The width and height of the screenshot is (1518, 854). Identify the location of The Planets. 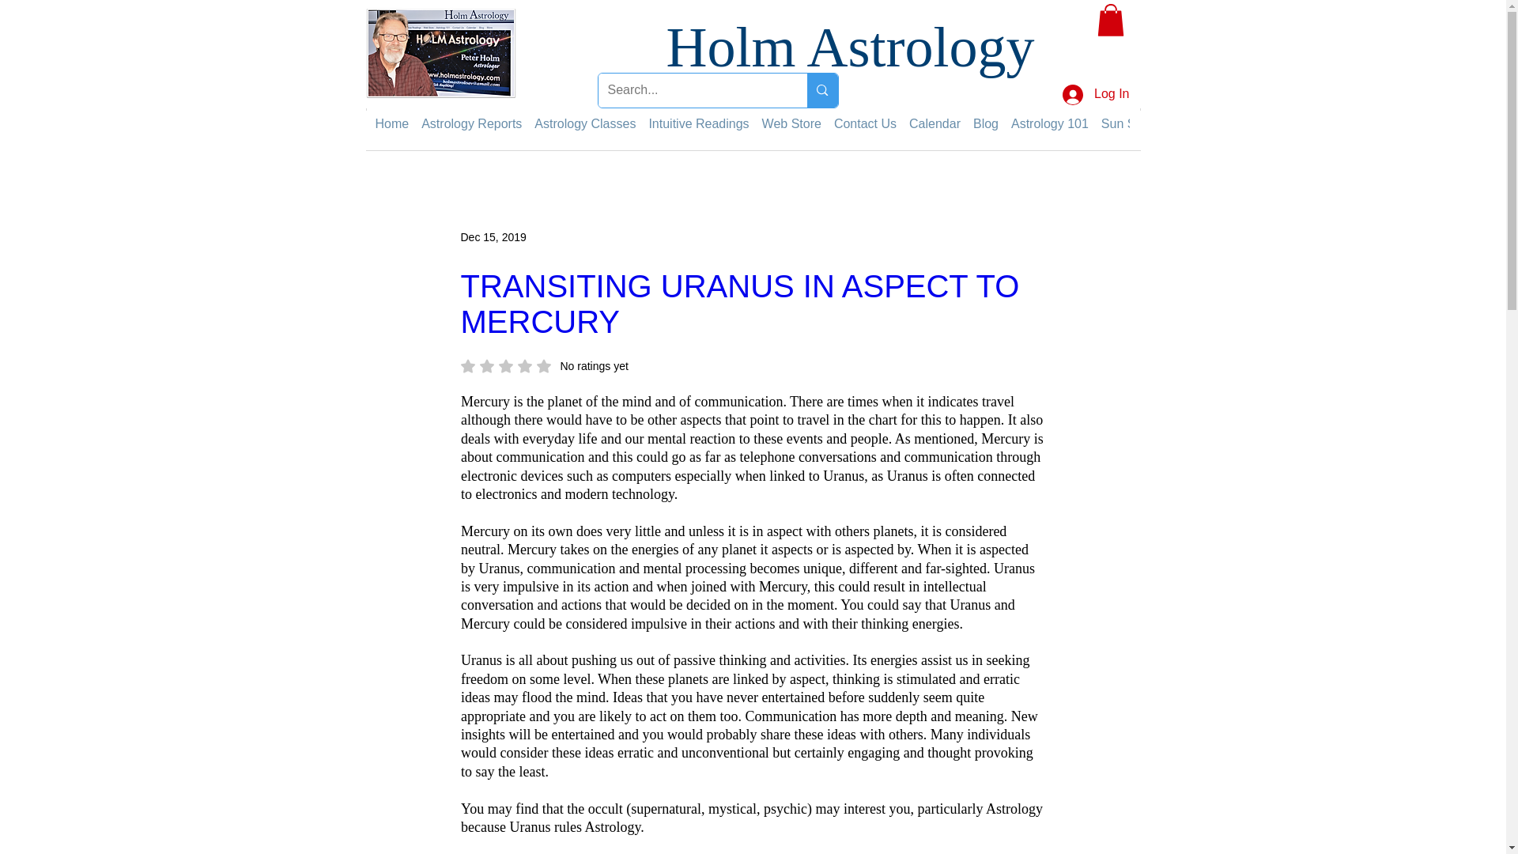
(1205, 123).